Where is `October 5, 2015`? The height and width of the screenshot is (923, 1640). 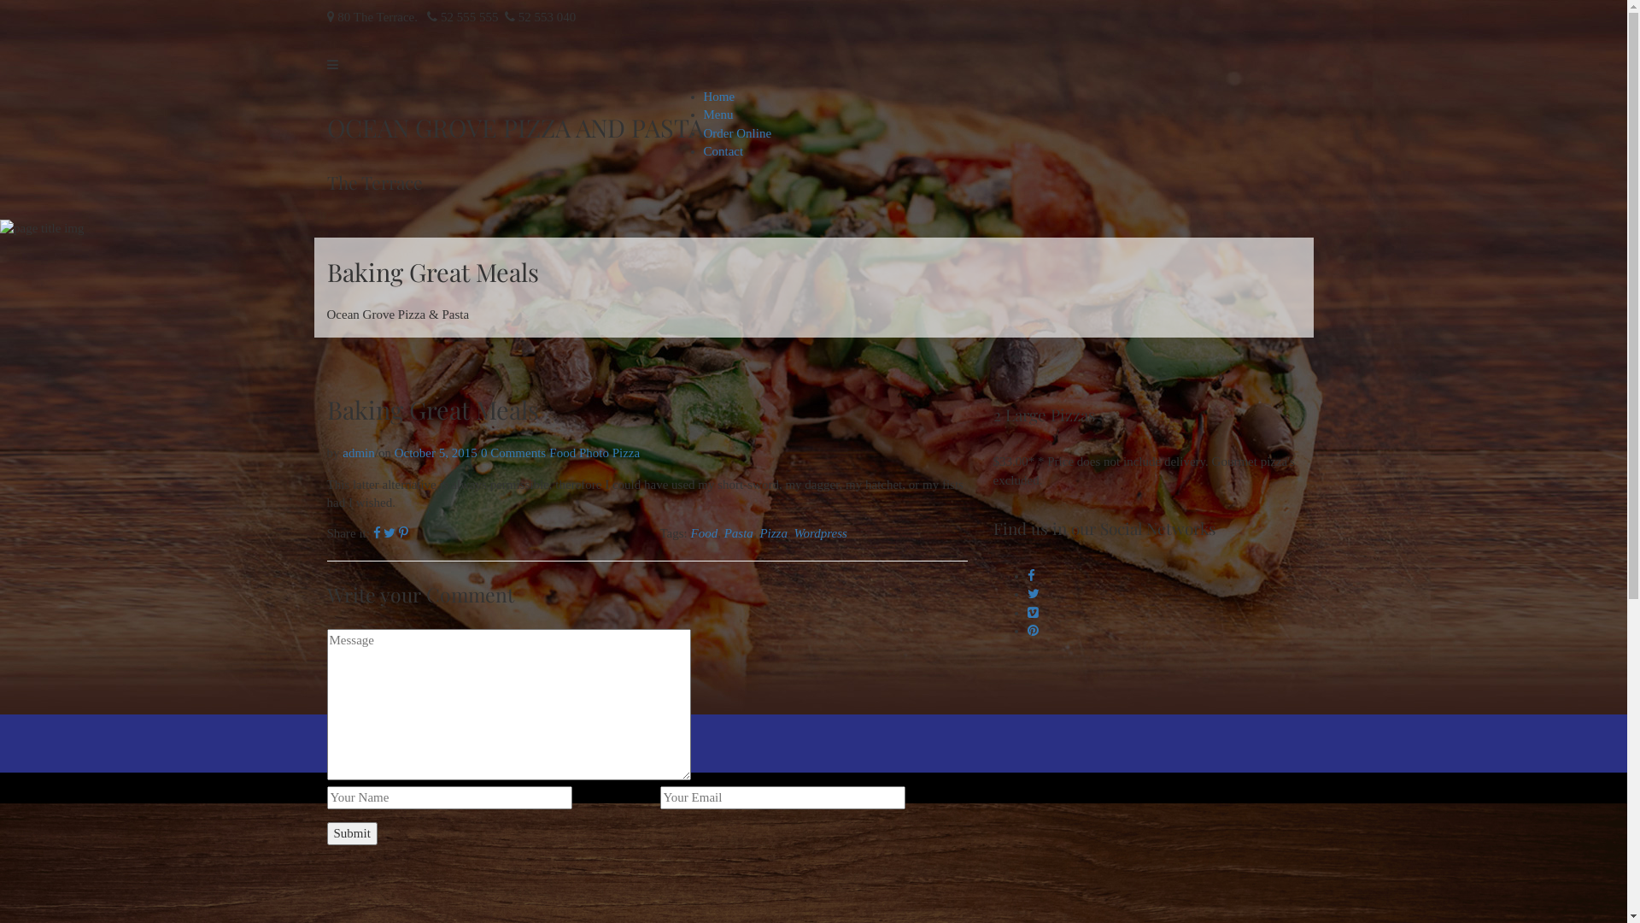
October 5, 2015 is located at coordinates (436, 453).